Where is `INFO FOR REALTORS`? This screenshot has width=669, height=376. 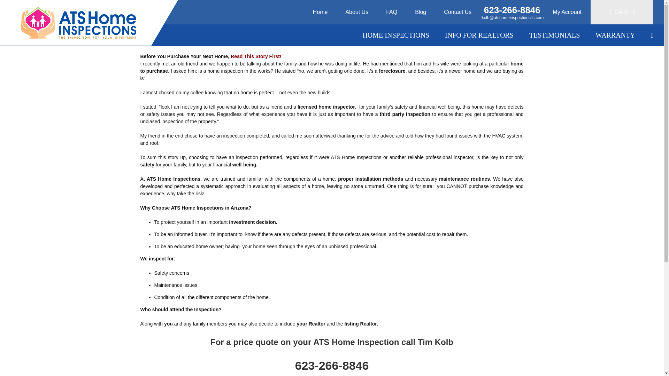 INFO FOR REALTORS is located at coordinates (479, 35).